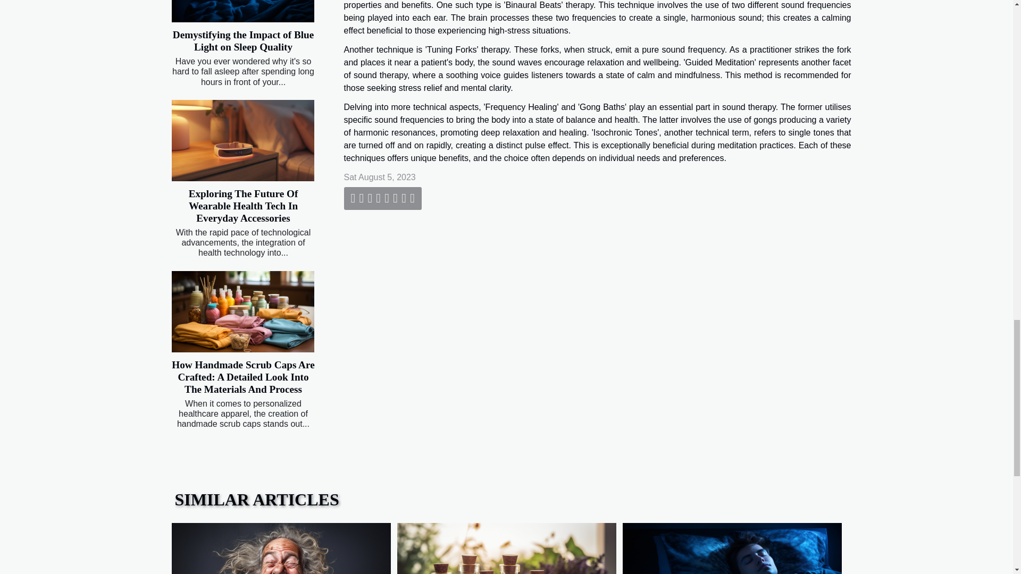 The height and width of the screenshot is (574, 1021). What do you see at coordinates (242, 41) in the screenshot?
I see `Demystifying the Impact of Blue Light on Sleep Quality` at bounding box center [242, 41].